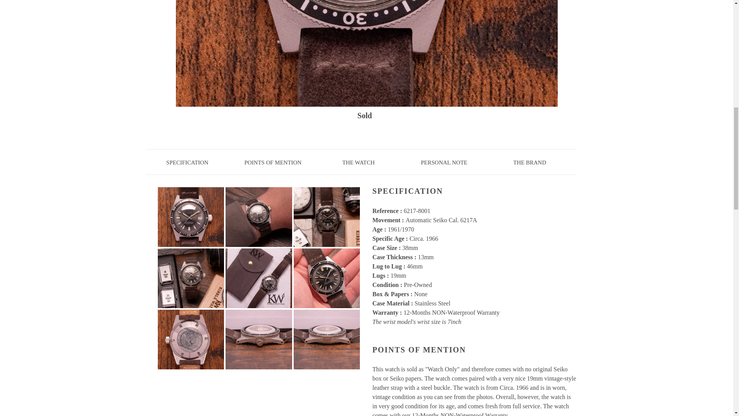 The width and height of the screenshot is (739, 416). What do you see at coordinates (273, 162) in the screenshot?
I see `POINTS OF MENTION` at bounding box center [273, 162].